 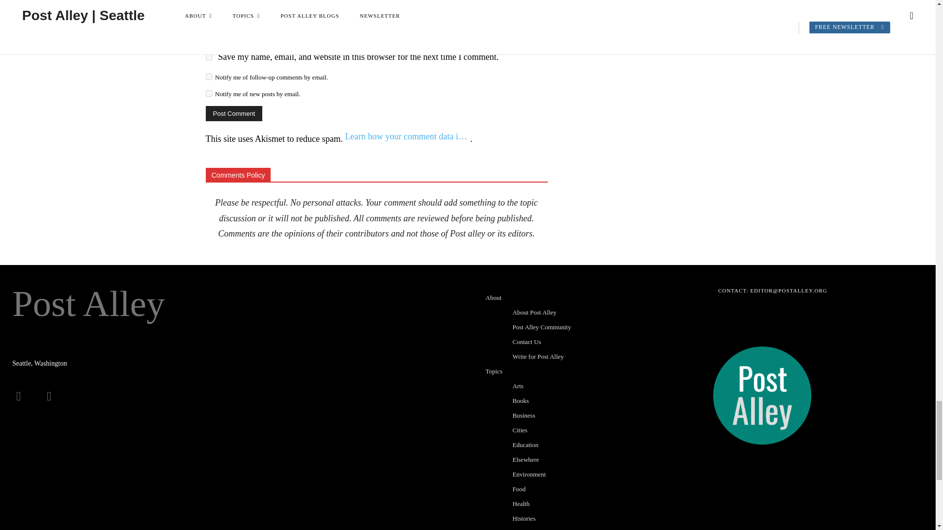 I want to click on subscribe, so click(x=208, y=77).